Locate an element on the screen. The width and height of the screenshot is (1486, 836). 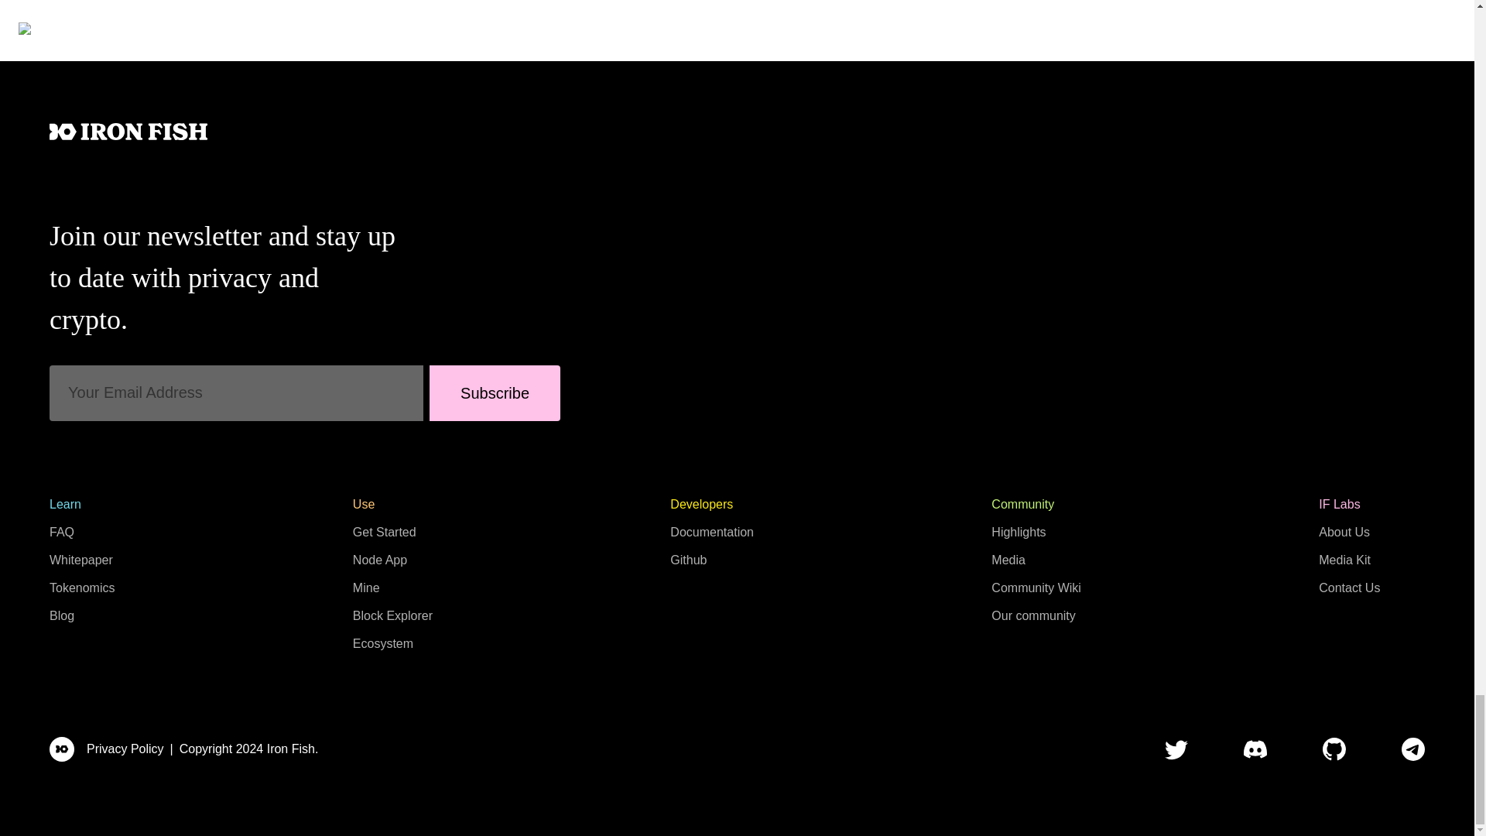
Subscribe is located at coordinates (494, 393).